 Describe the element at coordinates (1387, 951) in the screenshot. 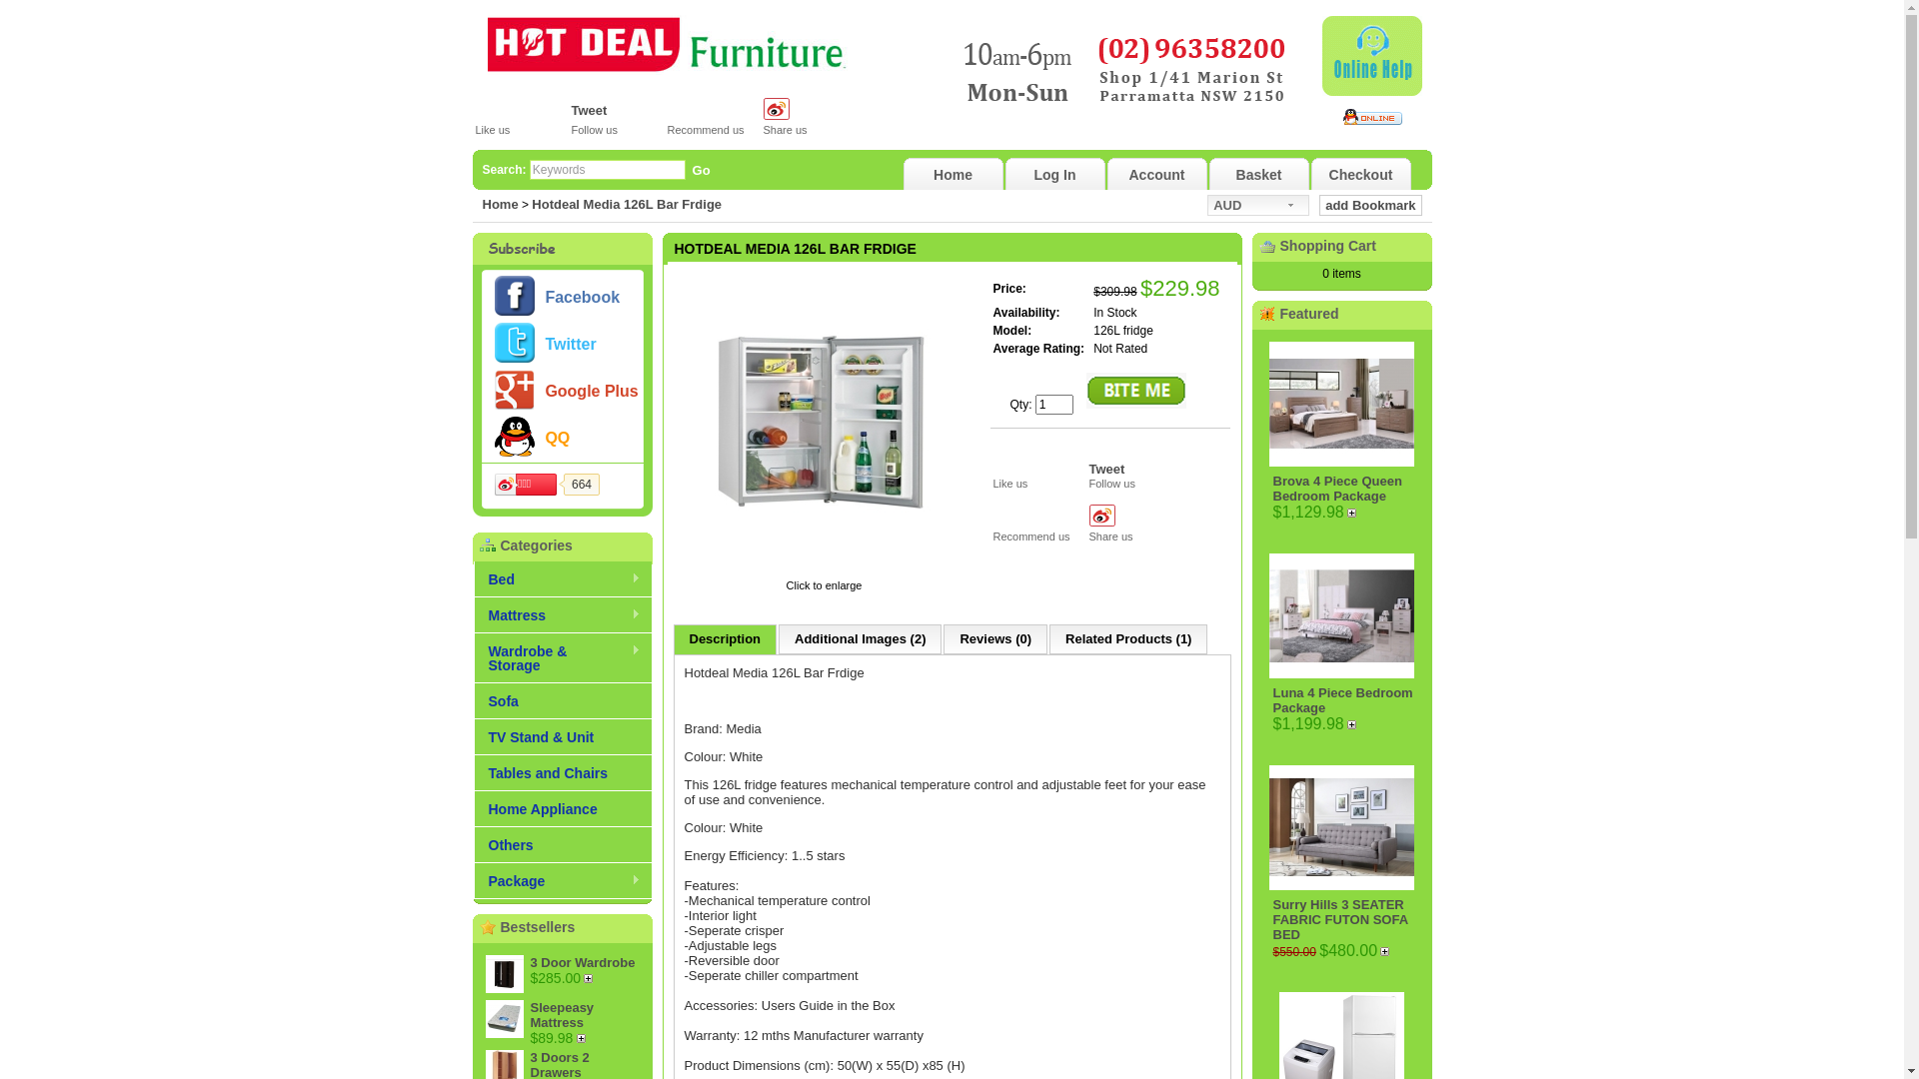

I see `Add to Cart` at that location.